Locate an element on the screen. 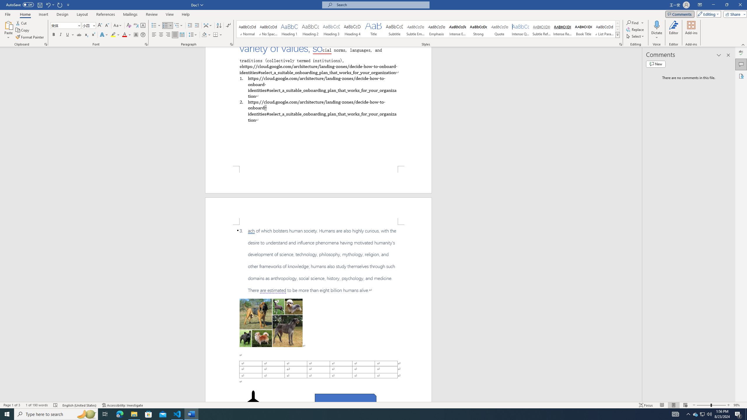 The image size is (747, 420). Text Effects and Typography is located at coordinates (104, 35).